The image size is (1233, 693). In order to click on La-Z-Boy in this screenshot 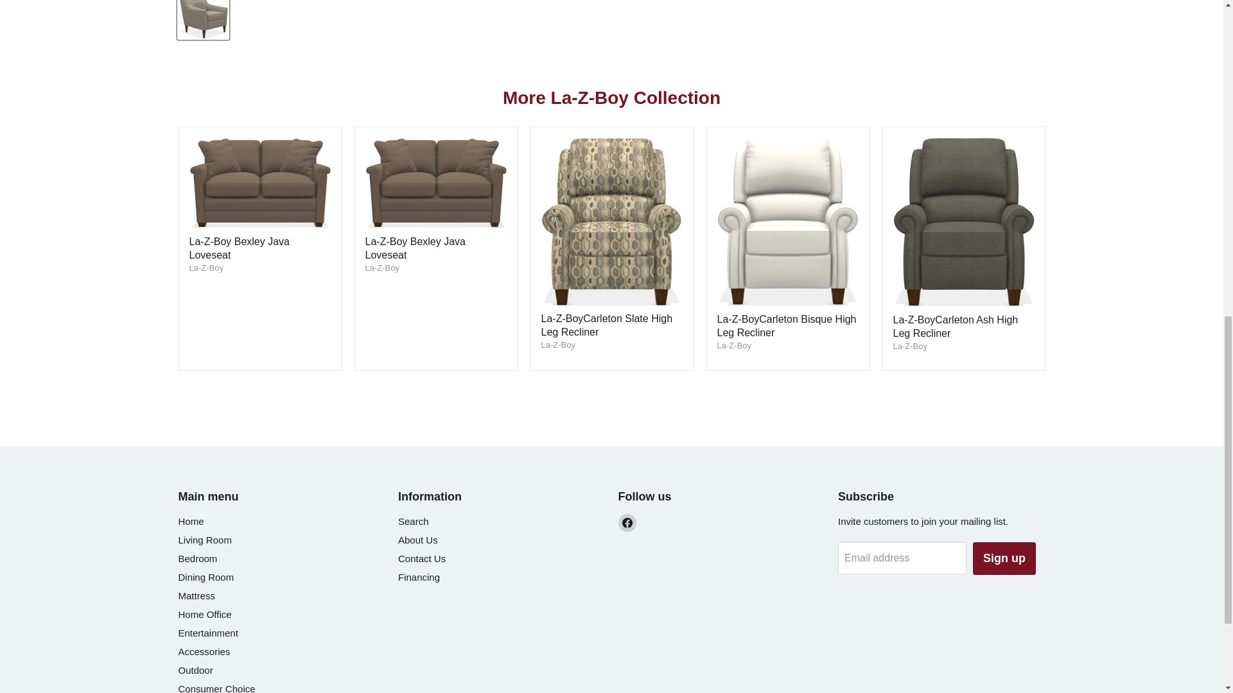, I will do `click(557, 345)`.